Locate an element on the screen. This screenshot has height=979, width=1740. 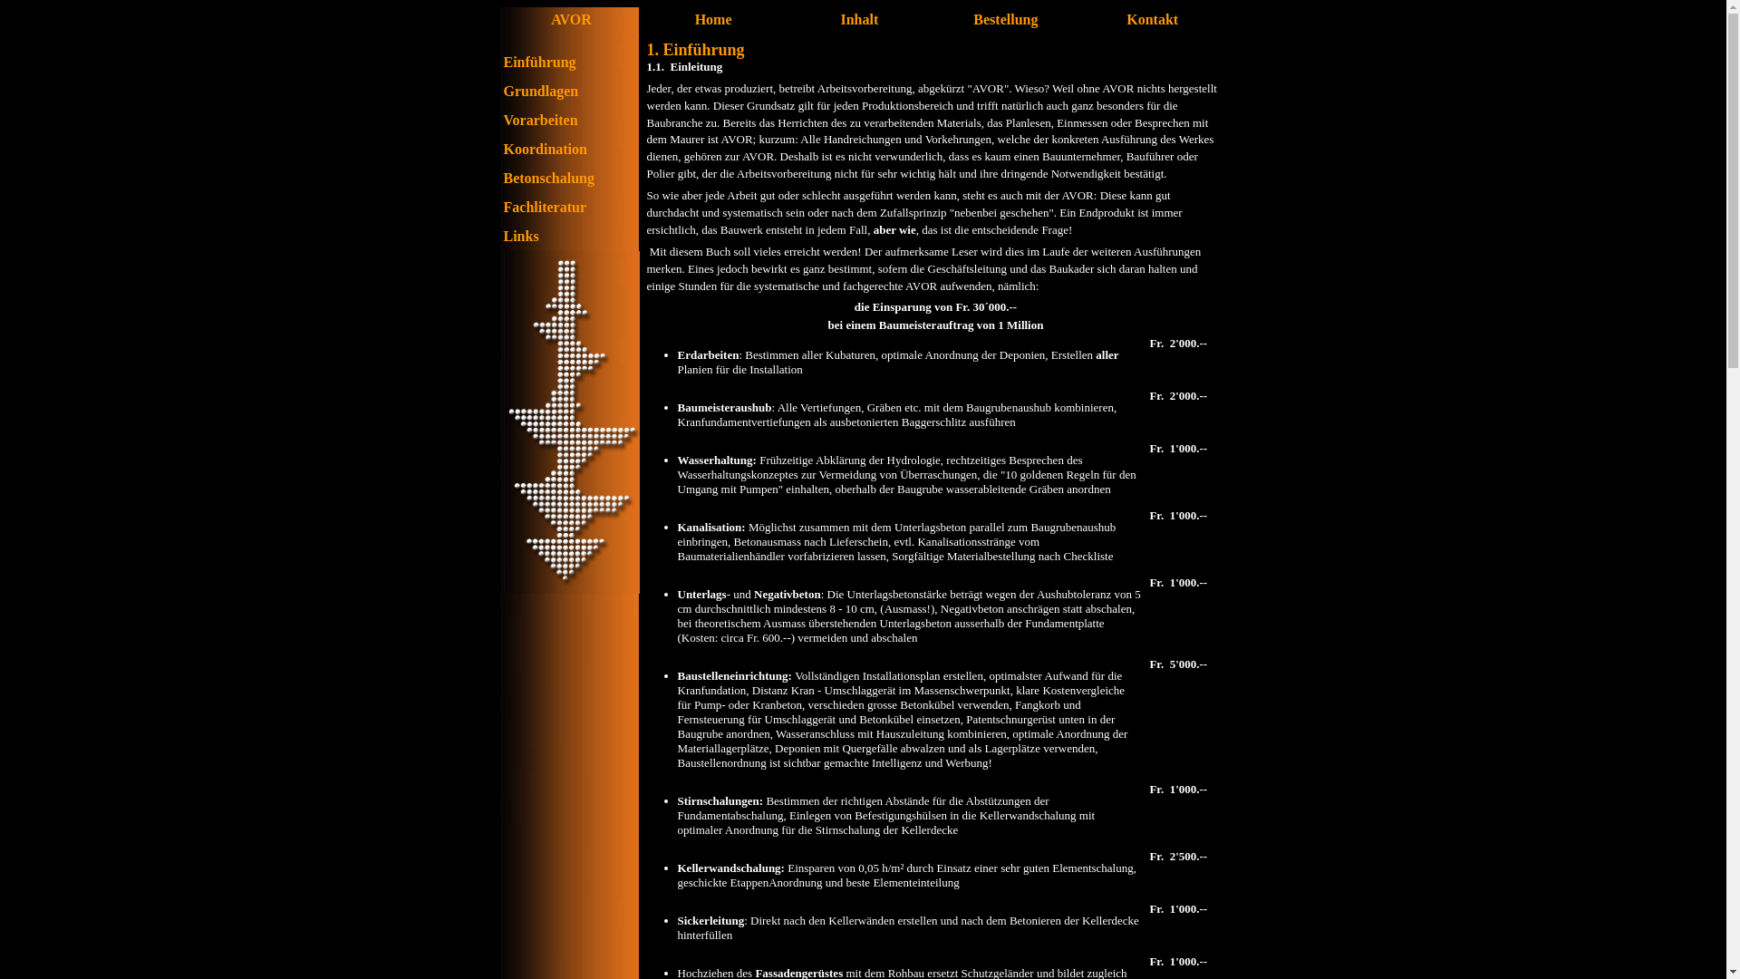
Home is located at coordinates (714, 20).